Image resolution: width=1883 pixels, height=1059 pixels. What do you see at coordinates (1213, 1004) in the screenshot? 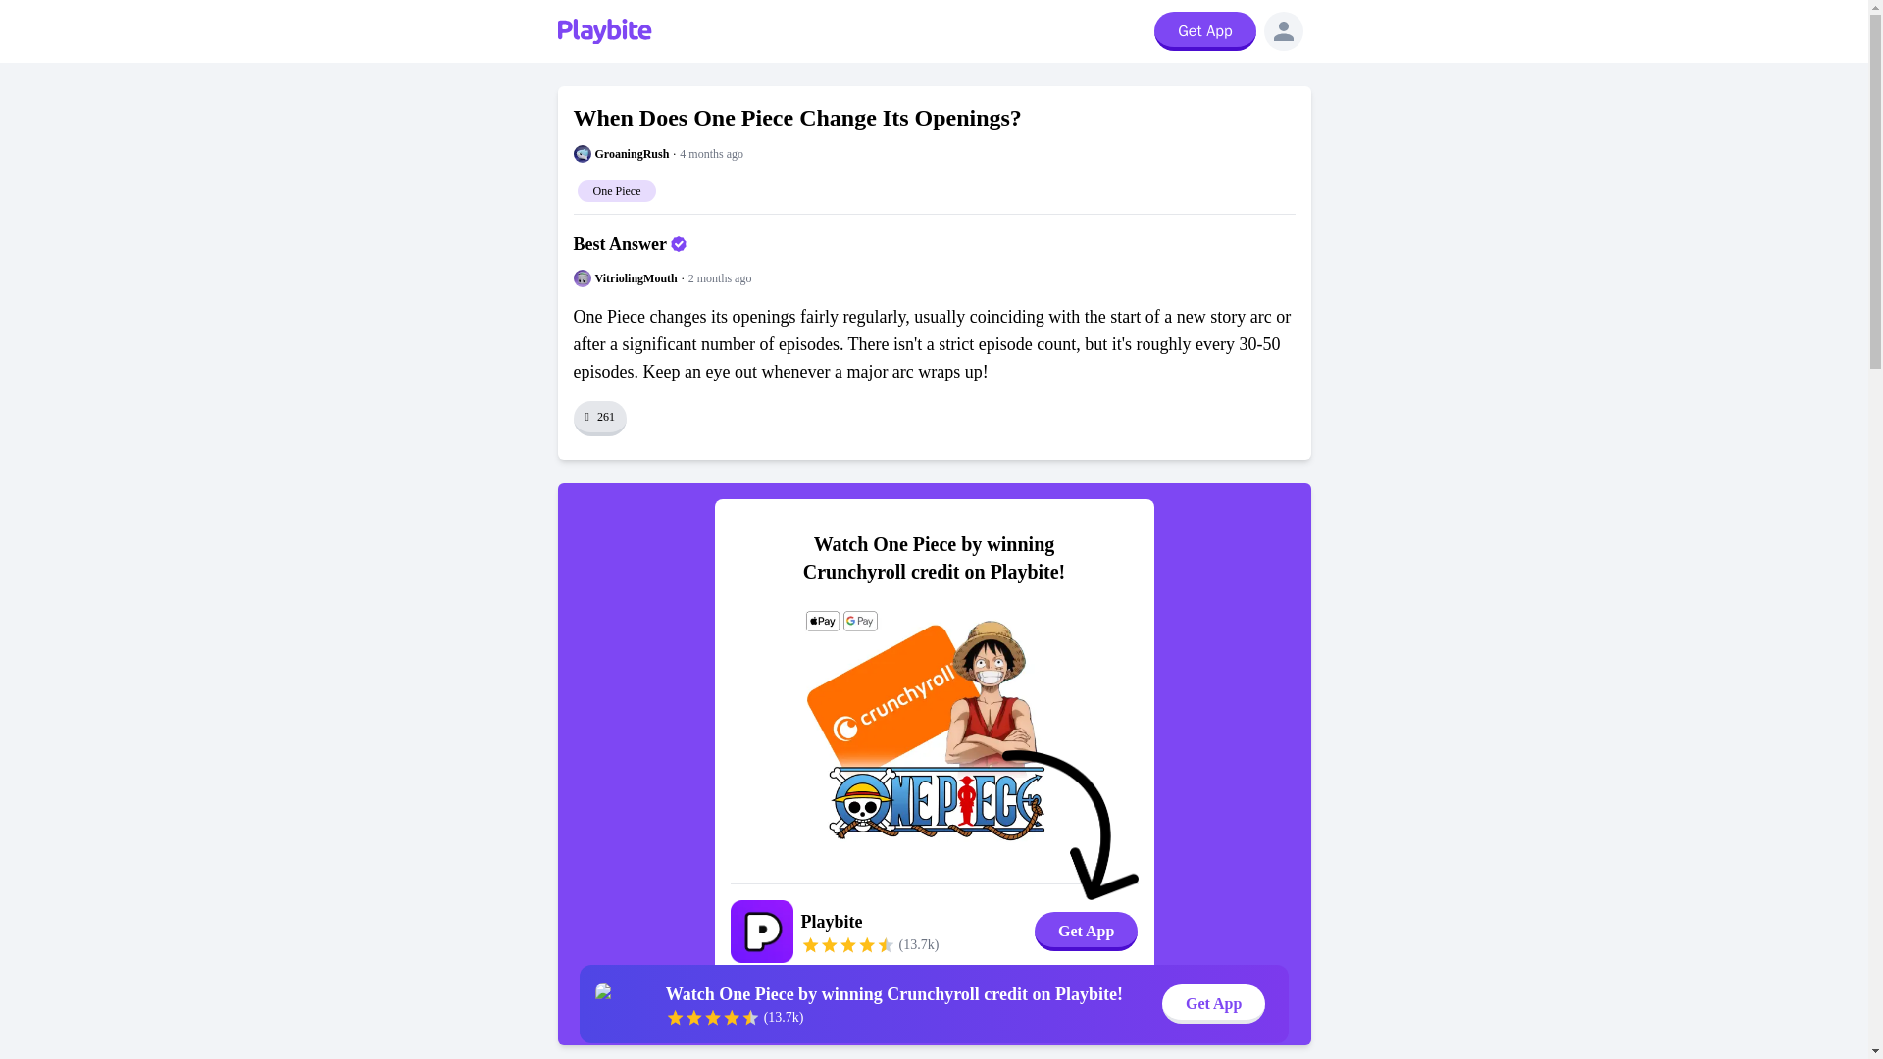
I see `Get App` at bounding box center [1213, 1004].